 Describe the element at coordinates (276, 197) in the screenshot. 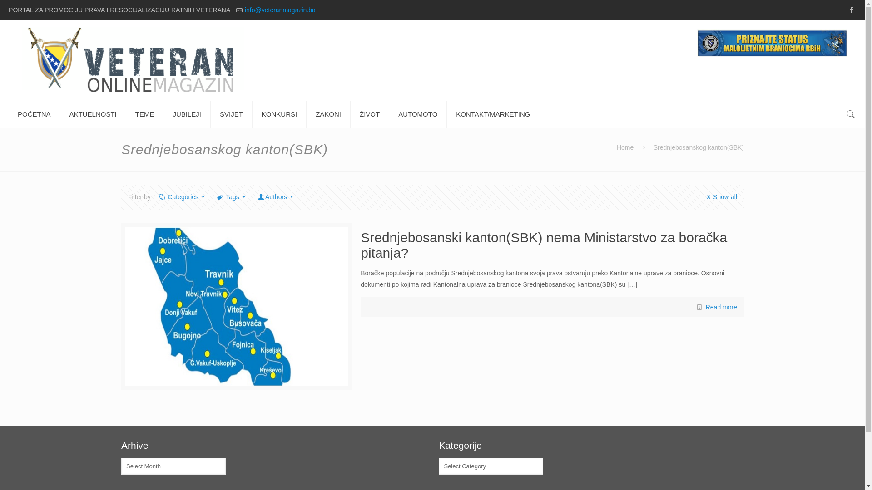

I see `Authors` at that location.